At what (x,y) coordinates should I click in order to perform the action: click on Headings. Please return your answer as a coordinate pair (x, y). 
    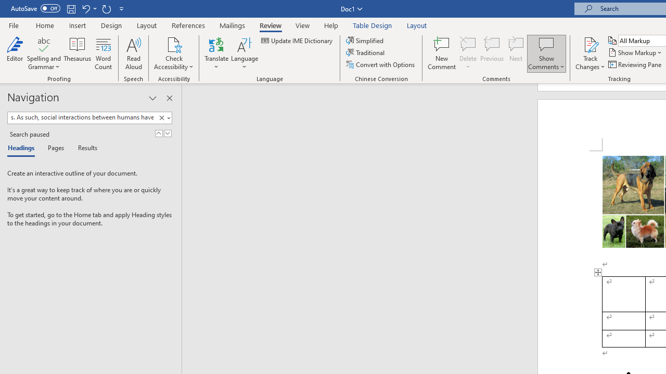
    Looking at the image, I should click on (23, 149).